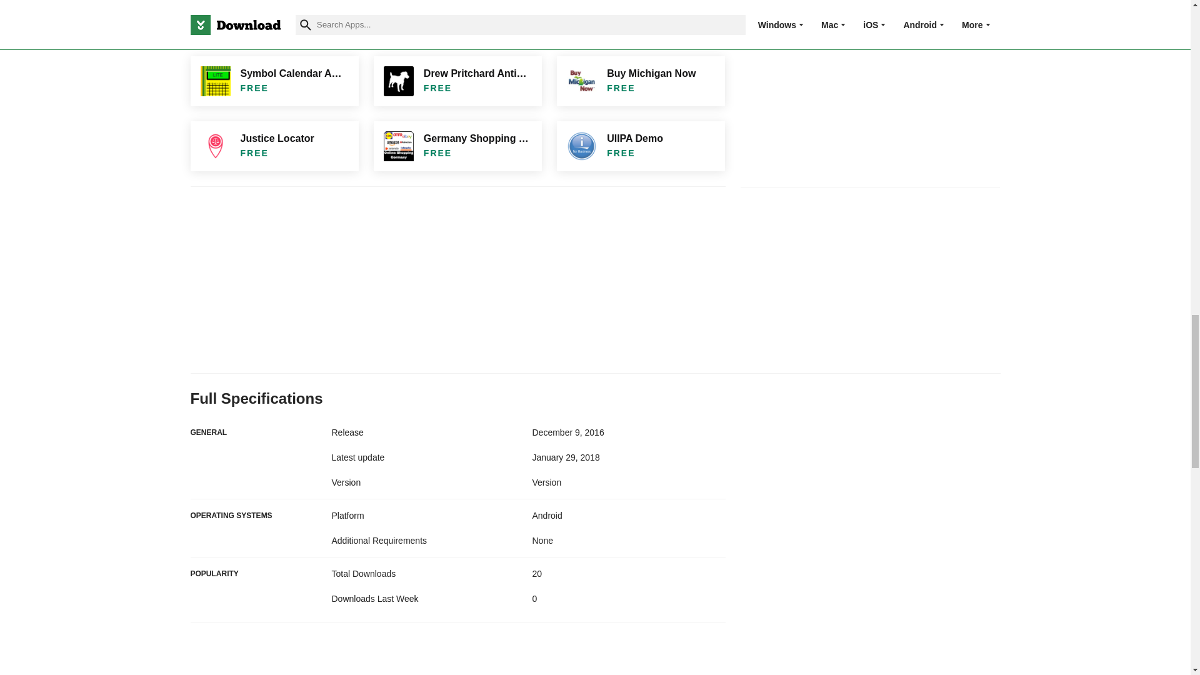 The height and width of the screenshot is (675, 1200). I want to click on Symbol Calendar AAC Lite, so click(274, 81).